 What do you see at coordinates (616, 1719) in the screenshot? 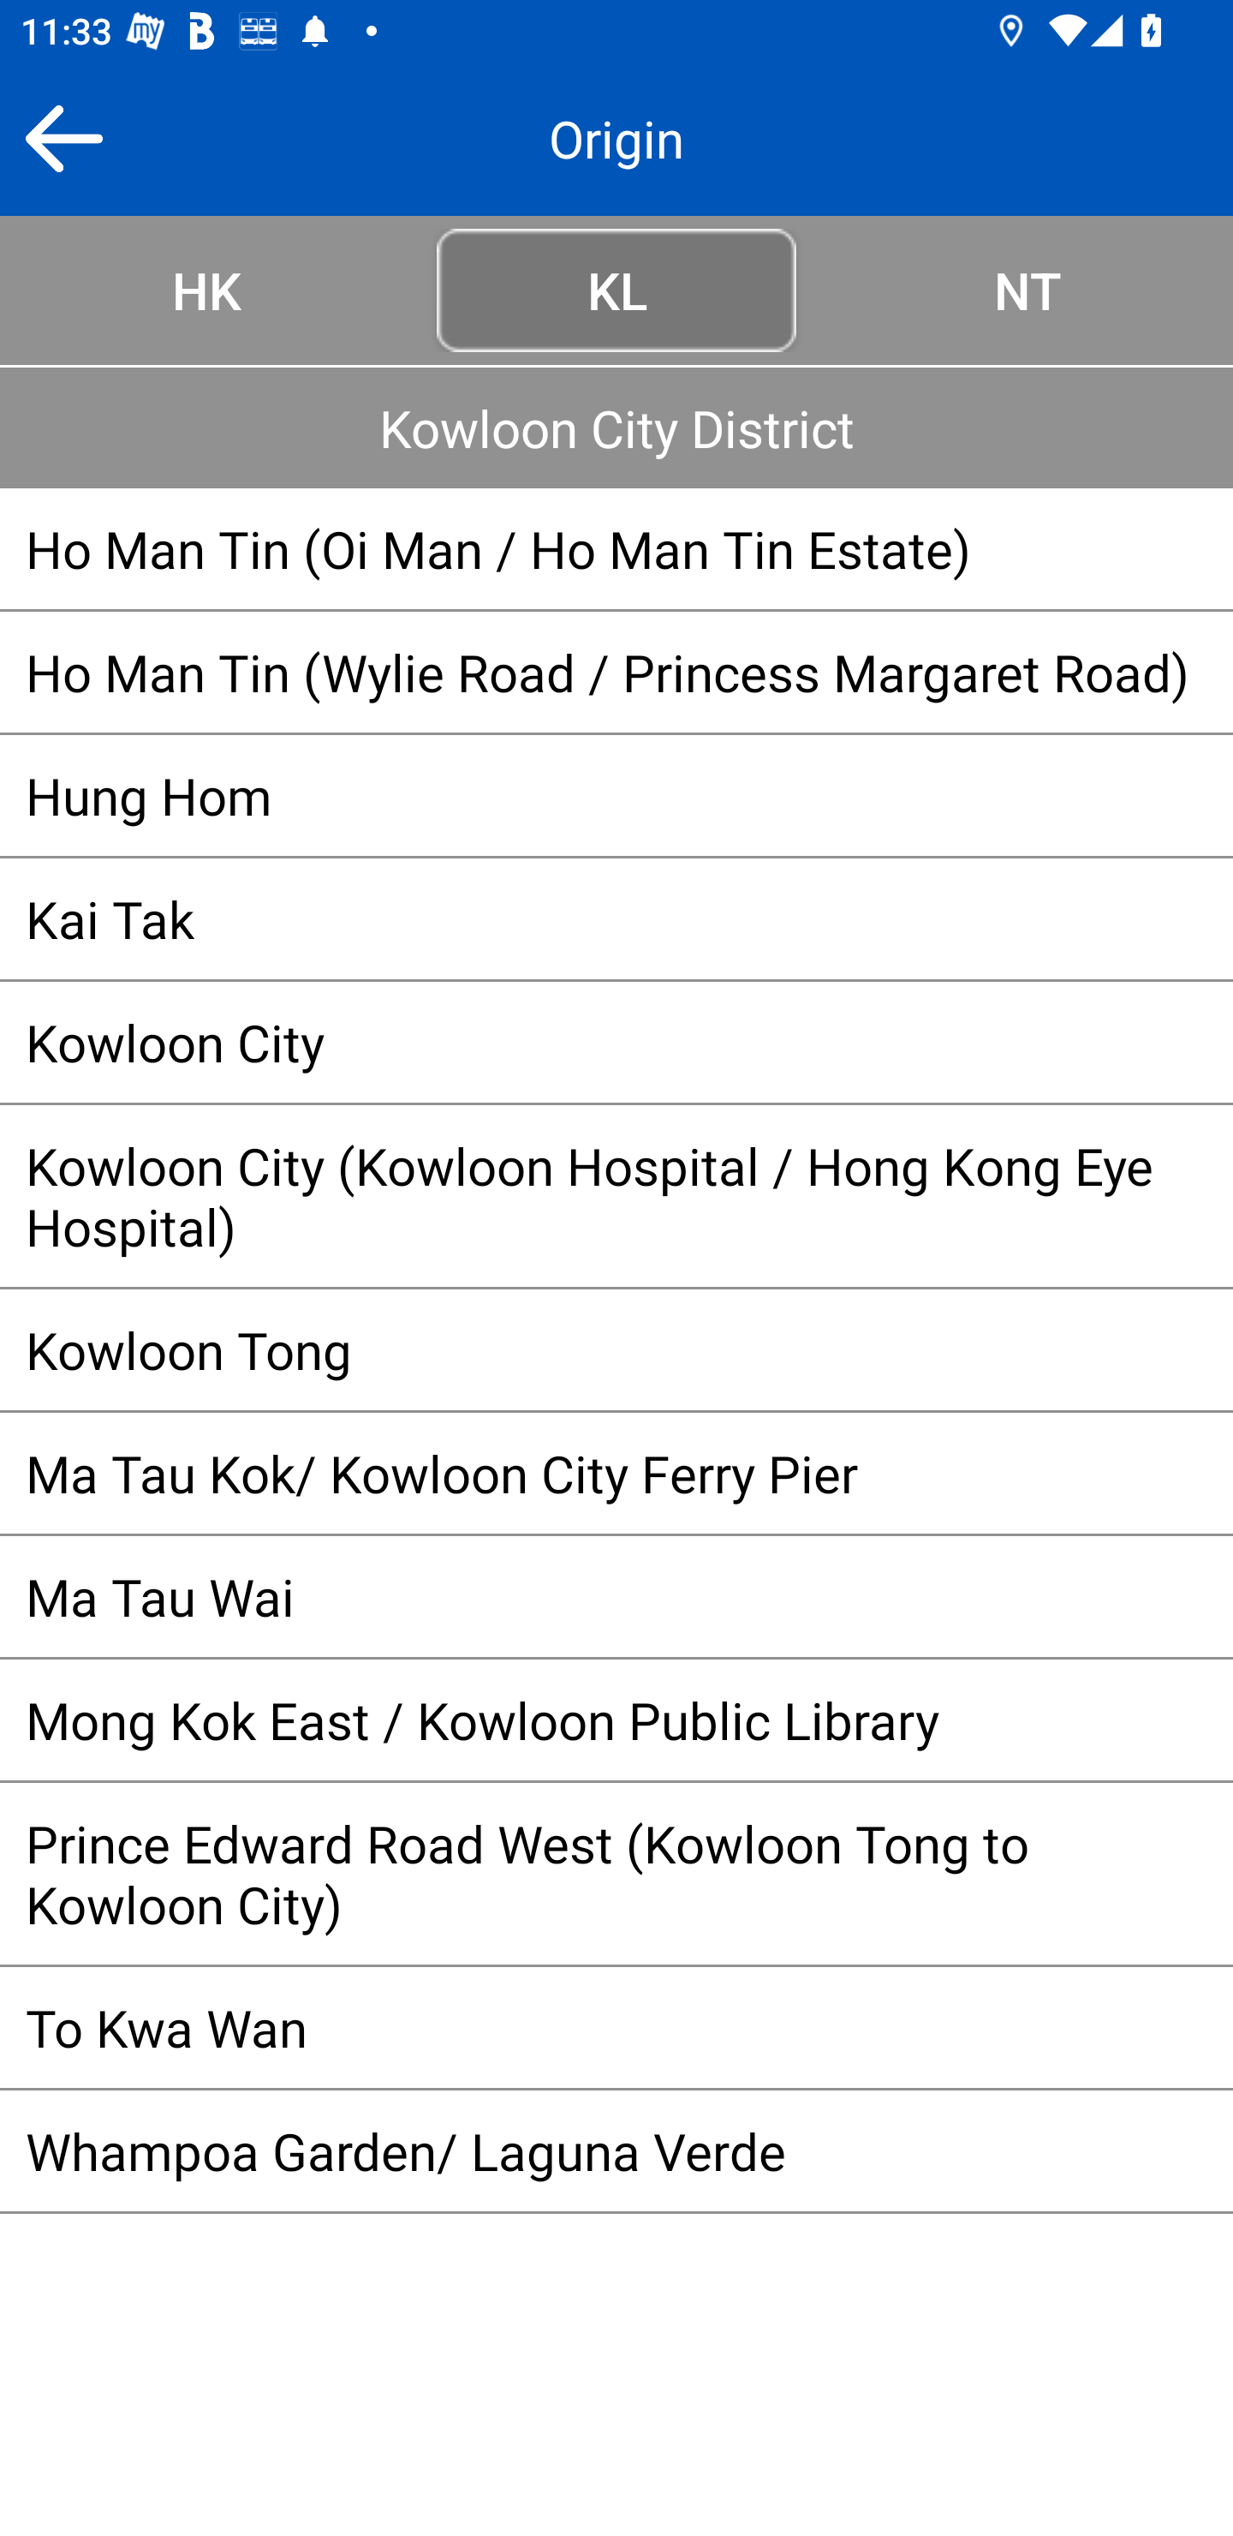
I see `Mong Kok East / Kowloon Public Library` at bounding box center [616, 1719].